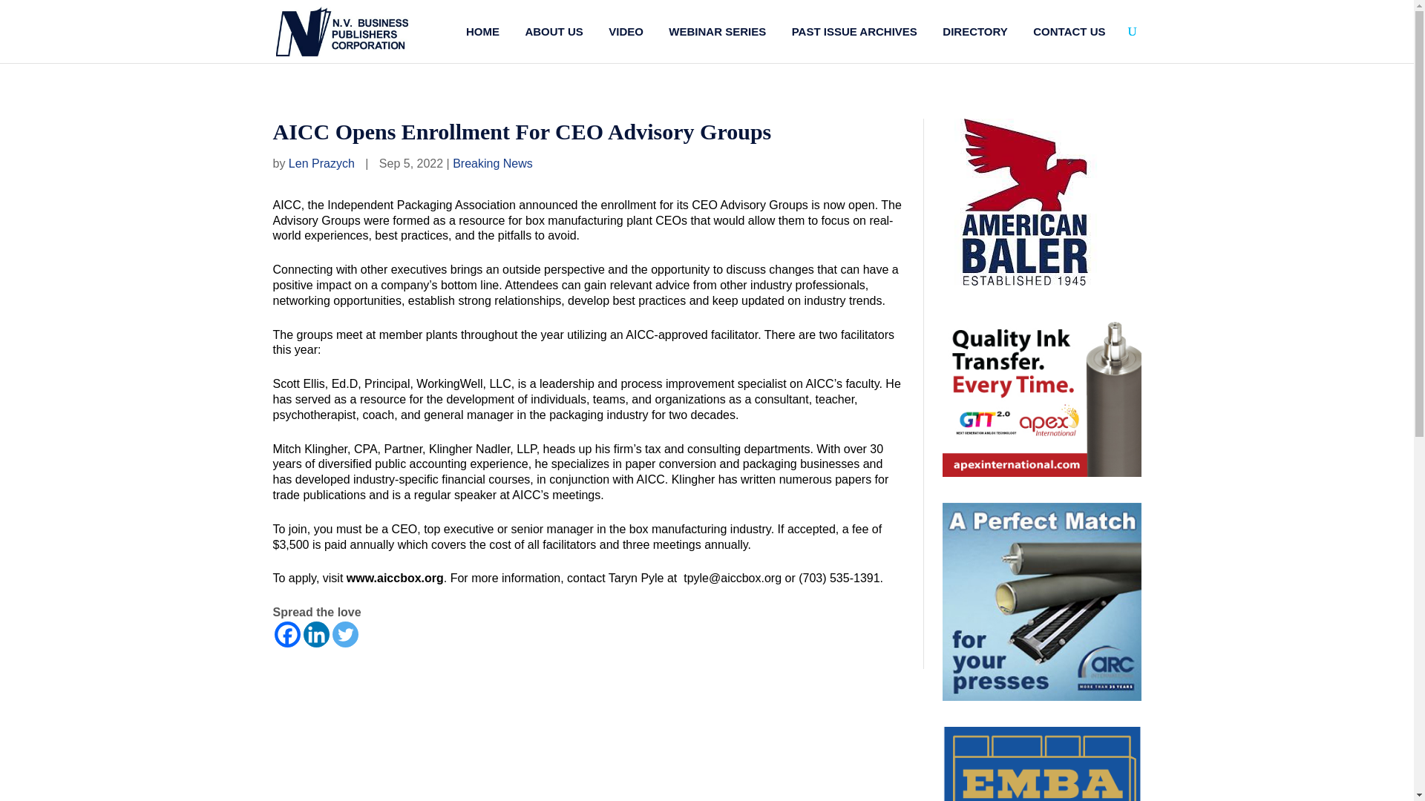  Describe the element at coordinates (717, 31) in the screenshot. I see `WEBINAR SERIES` at that location.